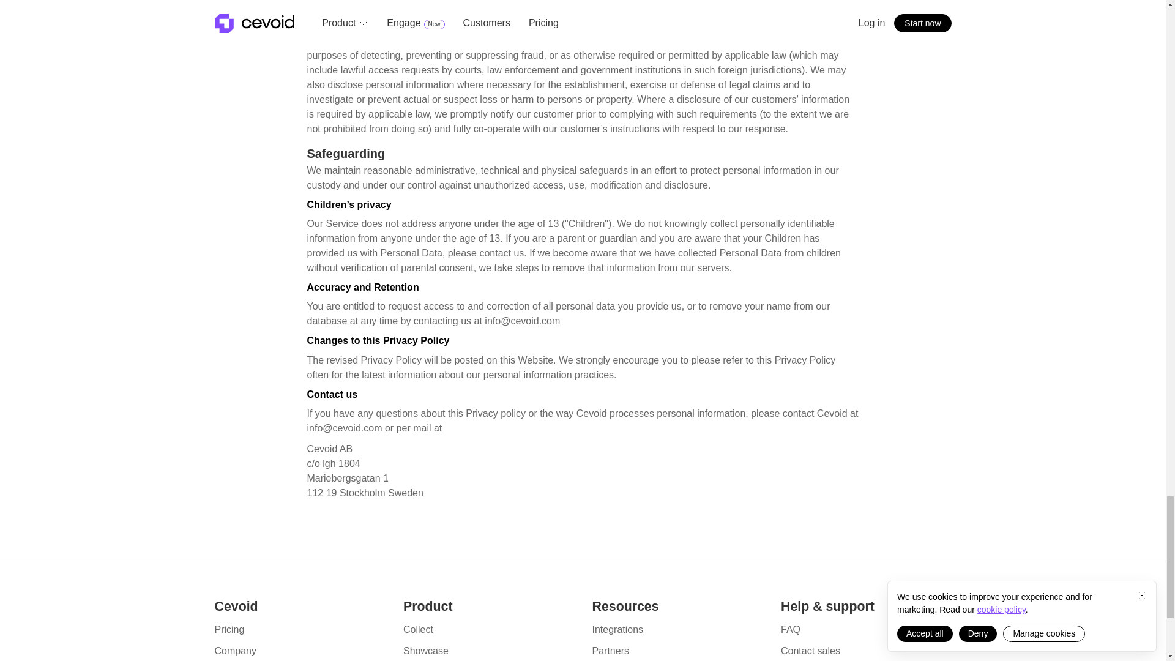 This screenshot has height=661, width=1175. Describe the element at coordinates (235, 651) in the screenshot. I see `Company` at that location.